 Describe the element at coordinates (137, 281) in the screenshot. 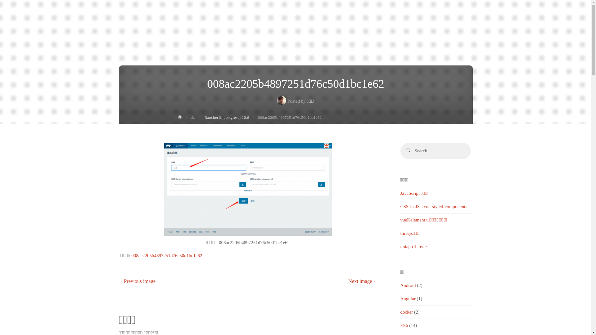

I see `Previous image` at that location.